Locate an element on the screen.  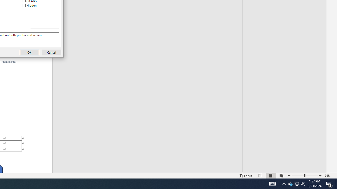
Action Center, 2 new notifications is located at coordinates (329, 184).